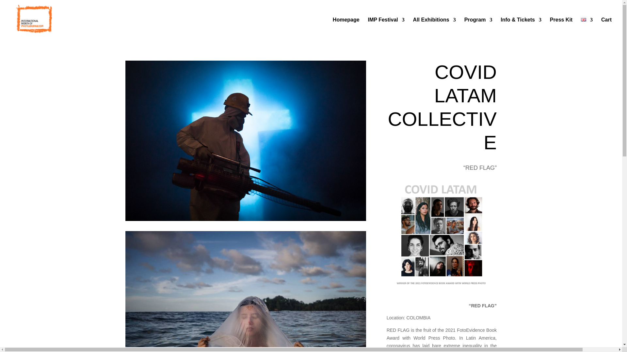  What do you see at coordinates (386, 29) in the screenshot?
I see `IMP Festival` at bounding box center [386, 29].